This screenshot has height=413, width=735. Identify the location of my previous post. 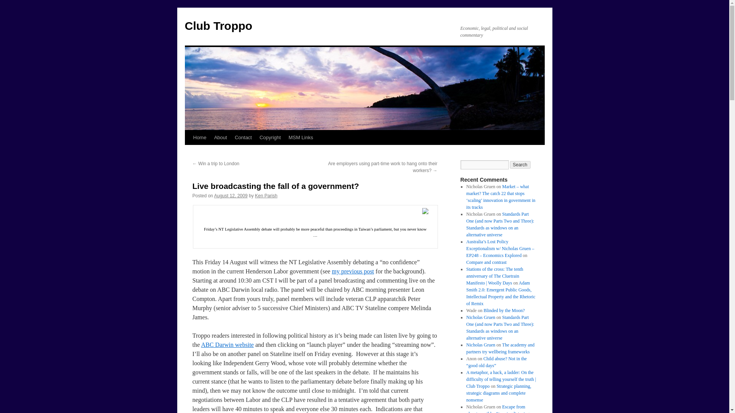
(353, 271).